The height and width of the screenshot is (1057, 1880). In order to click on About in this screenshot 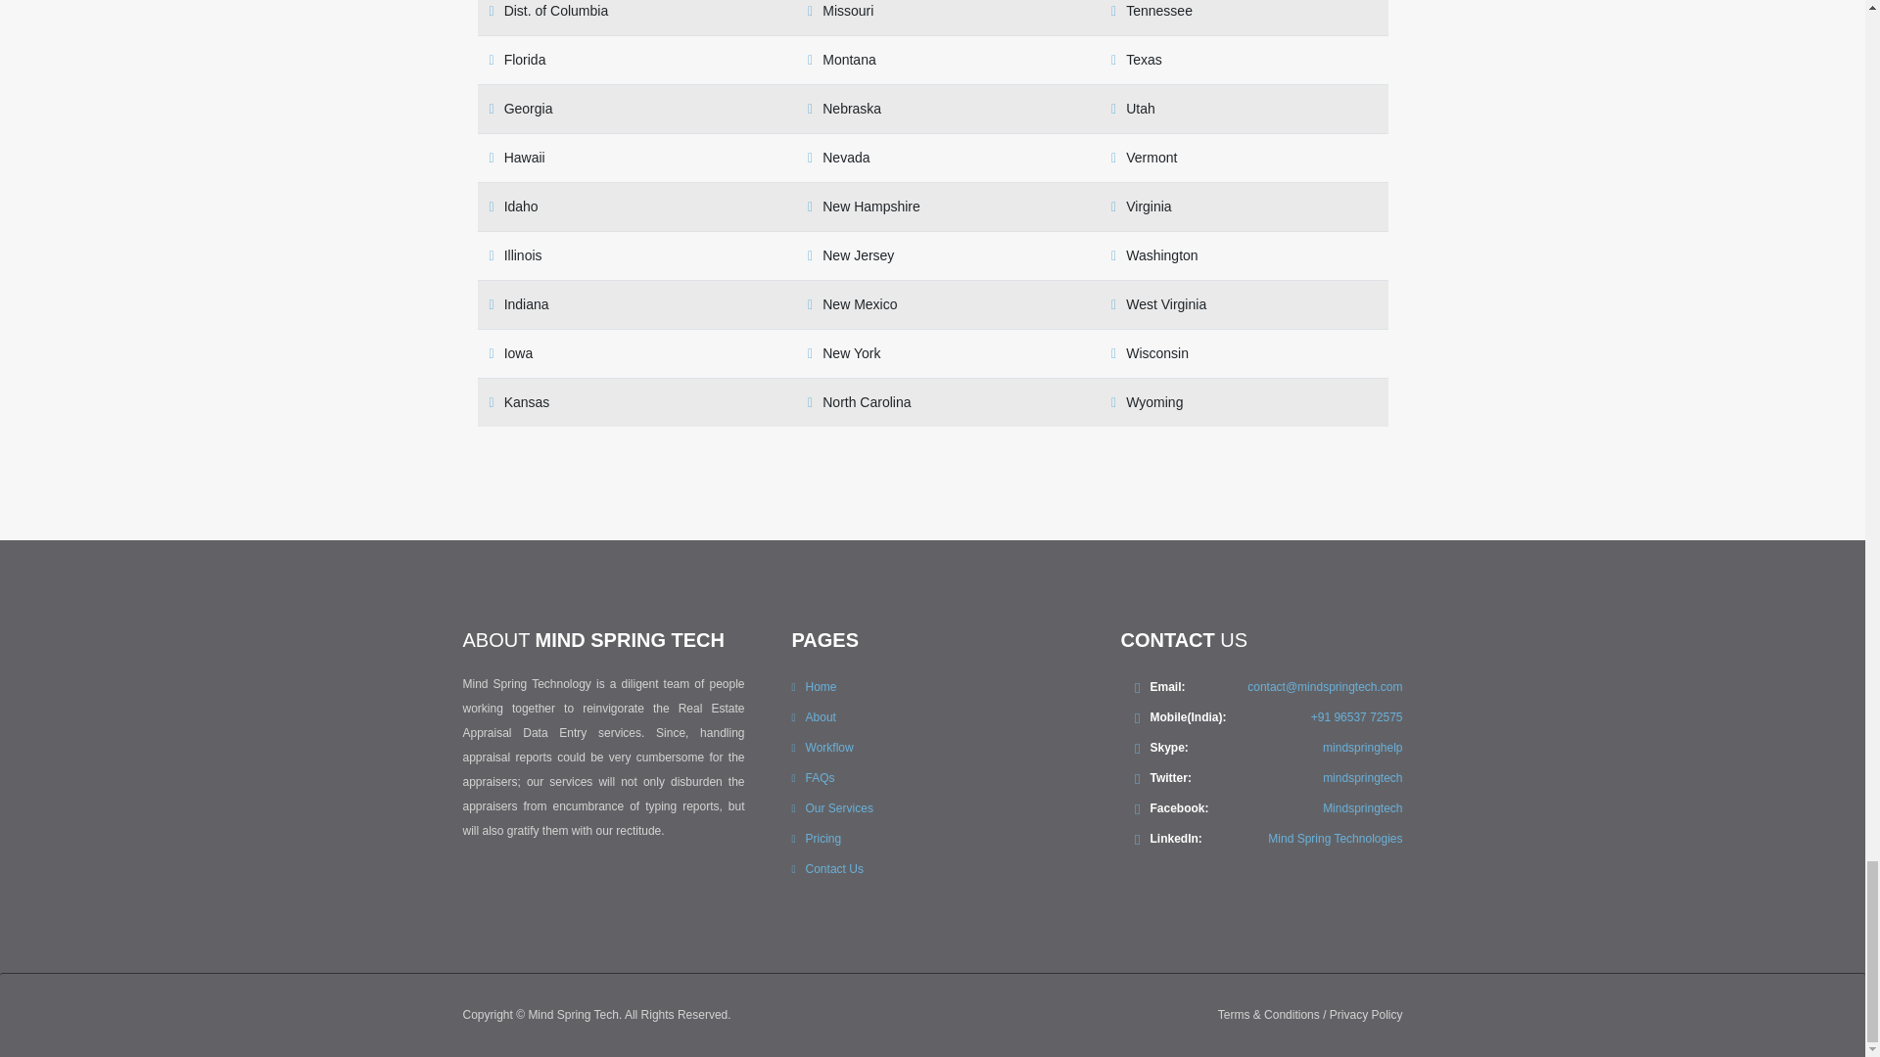, I will do `click(821, 716)`.